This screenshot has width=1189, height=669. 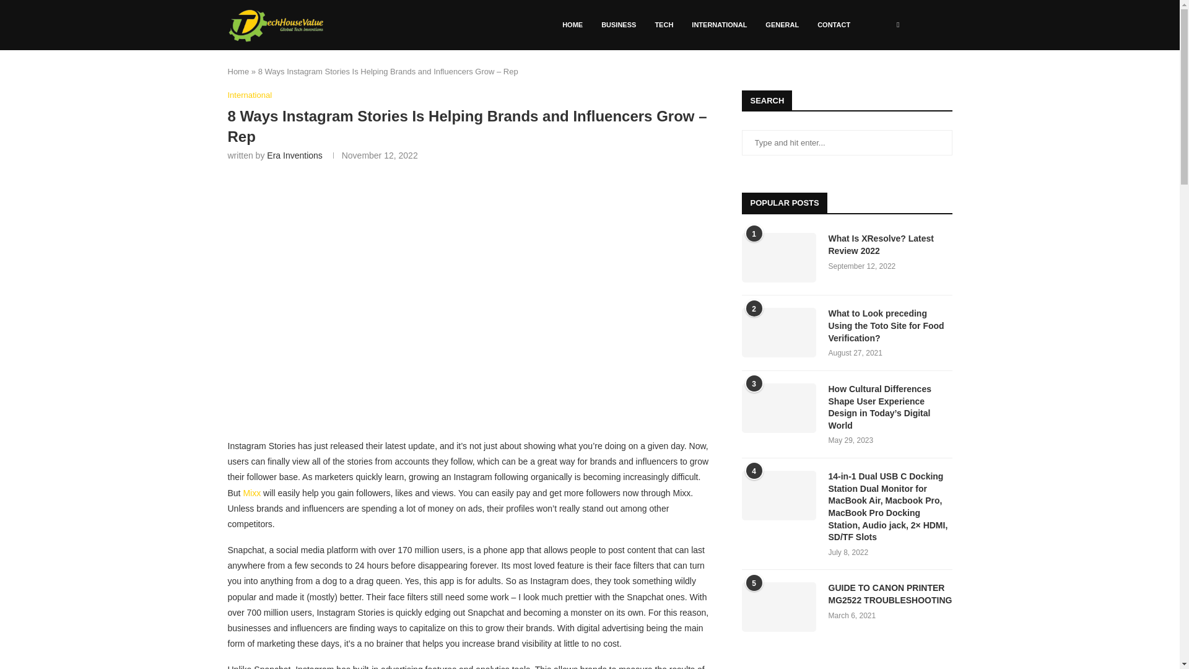 I want to click on INTERNATIONAL, so click(x=720, y=25).